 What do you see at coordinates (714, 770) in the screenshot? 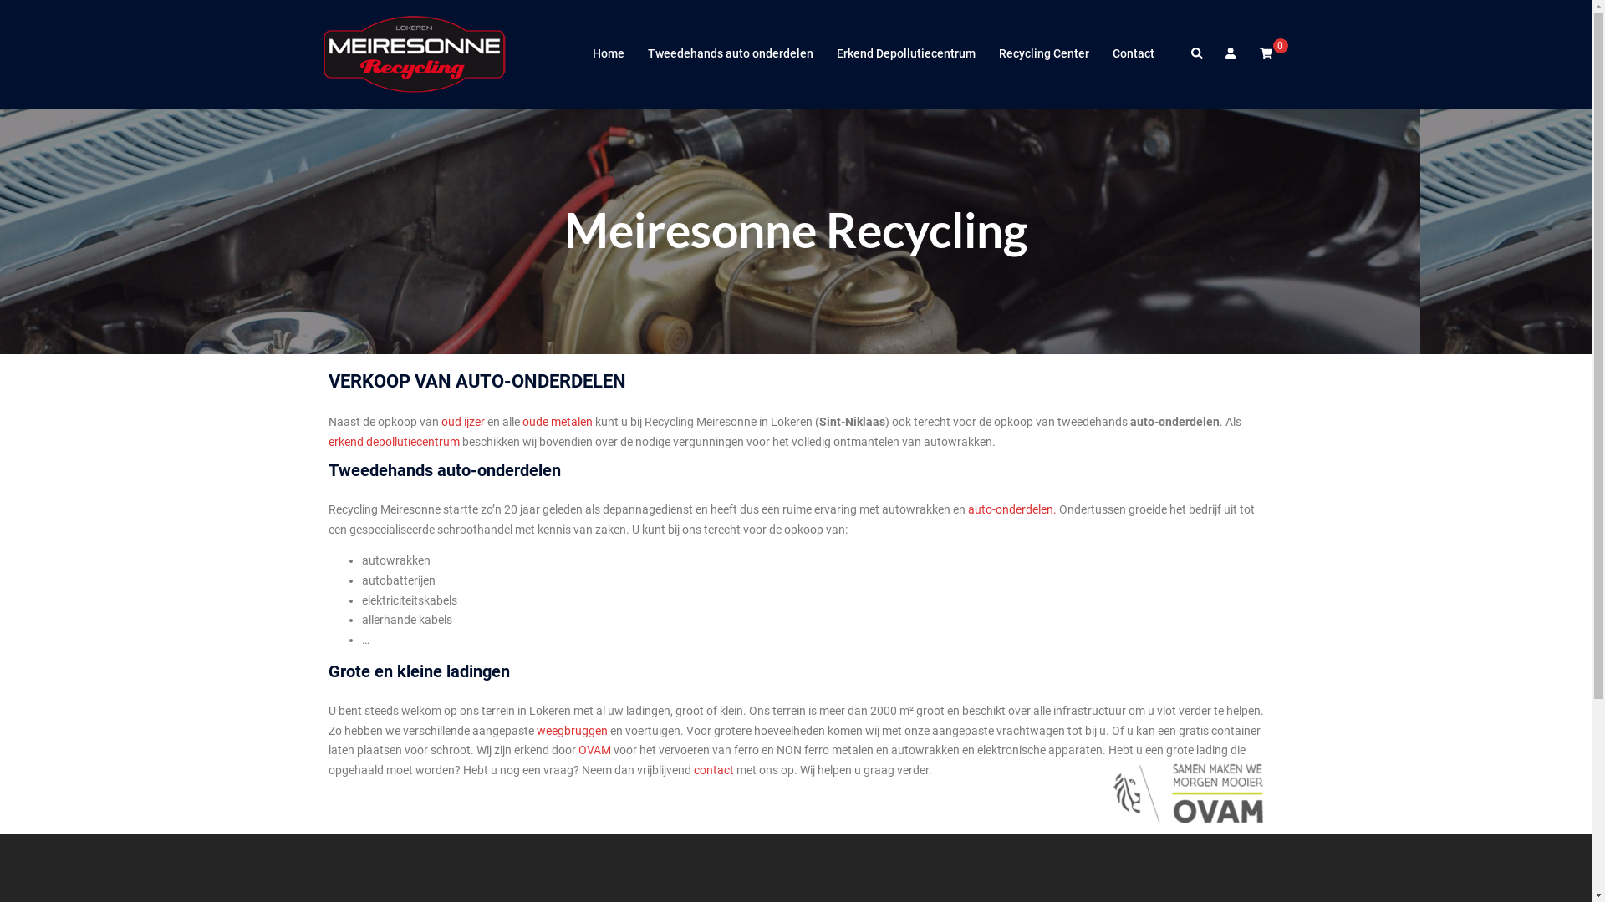
I see `contact` at bounding box center [714, 770].